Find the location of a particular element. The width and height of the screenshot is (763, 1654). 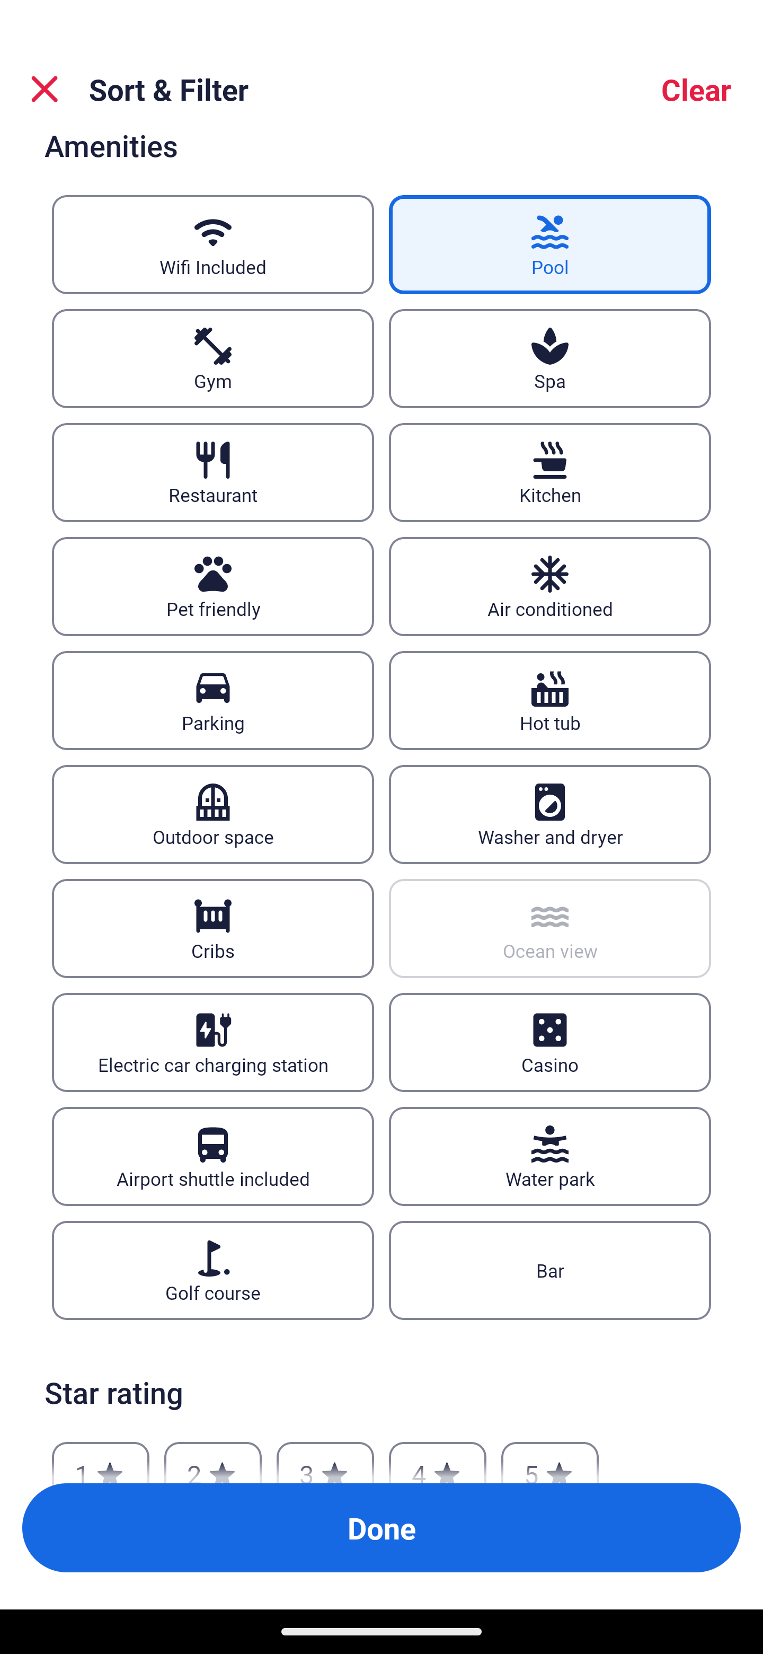

Golf course is located at coordinates (212, 1270).